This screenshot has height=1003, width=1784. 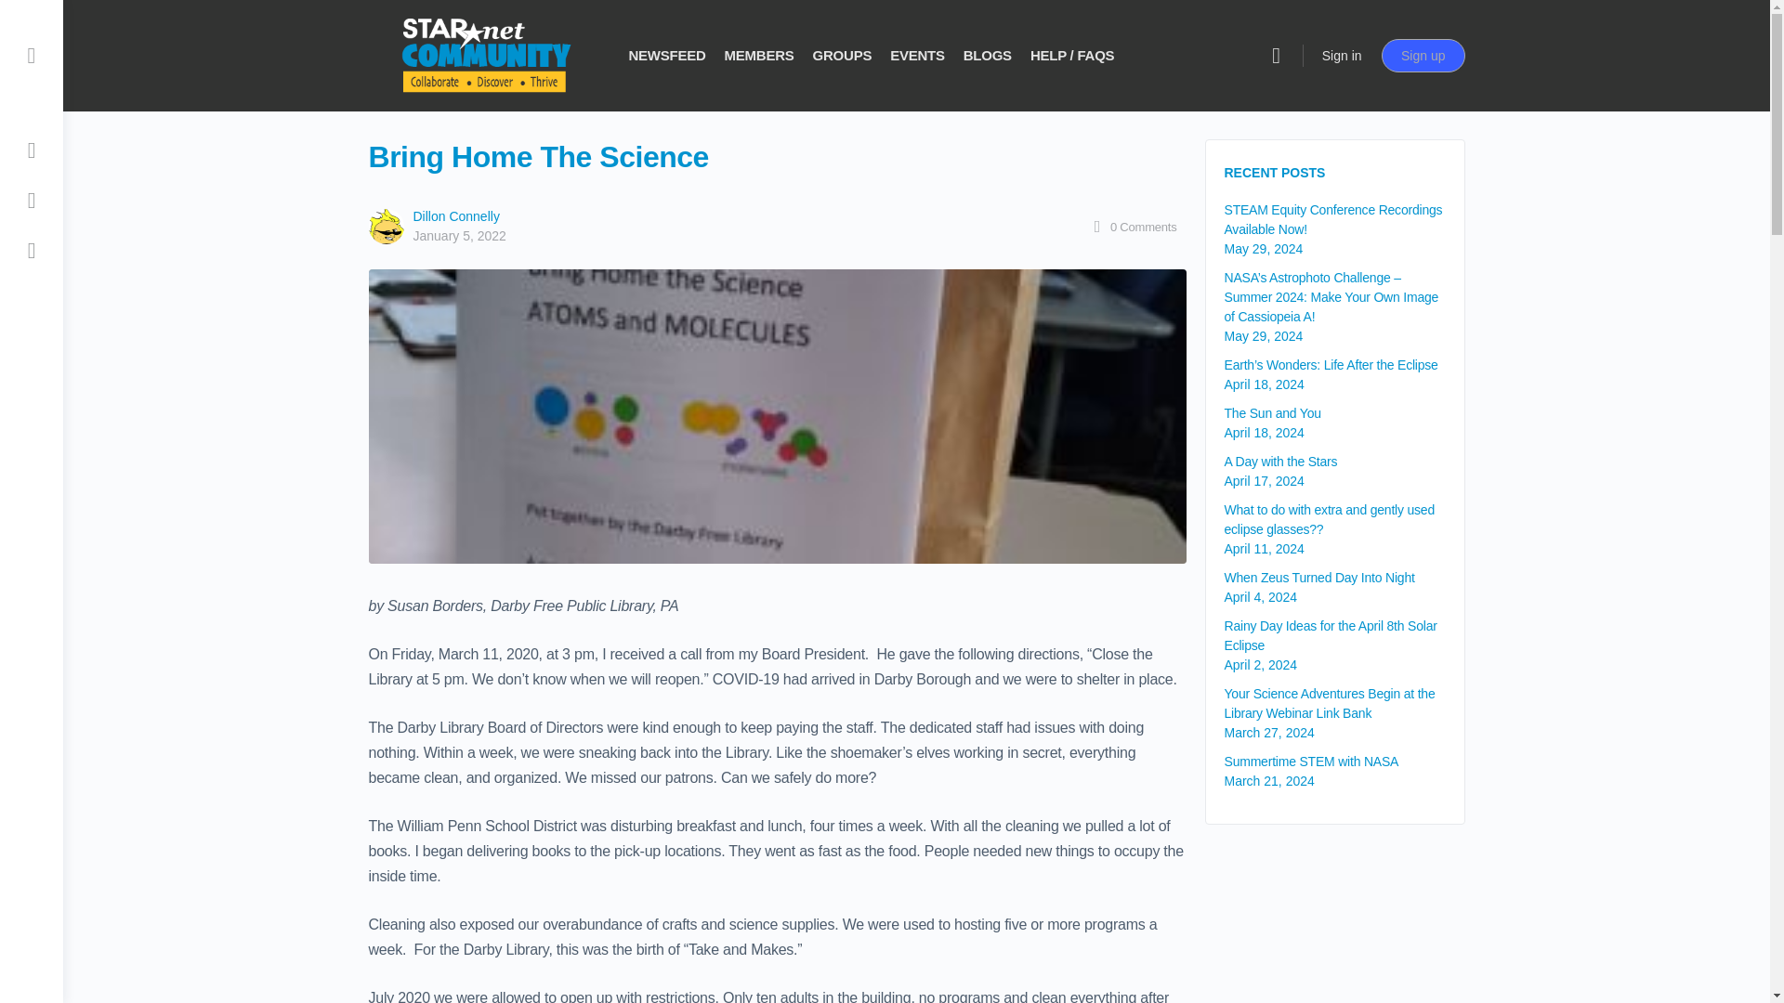 I want to click on MEMBERS, so click(x=758, y=56).